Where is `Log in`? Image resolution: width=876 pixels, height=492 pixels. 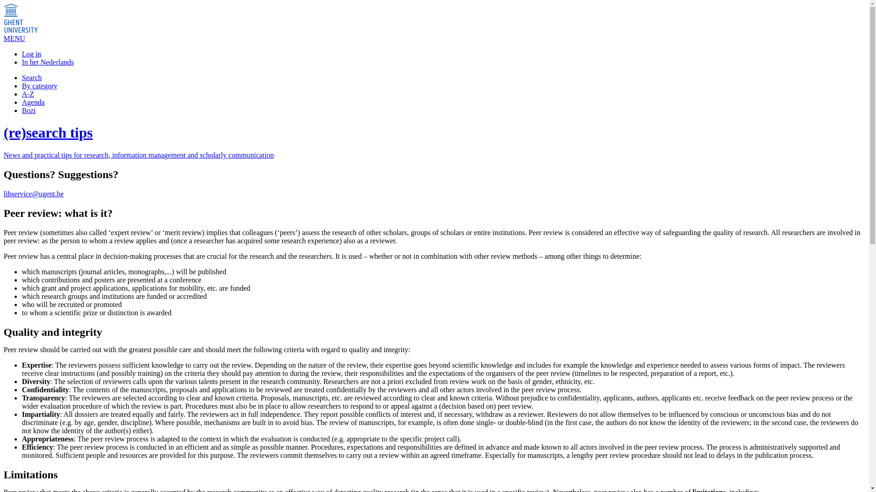
Log in is located at coordinates (31, 54).